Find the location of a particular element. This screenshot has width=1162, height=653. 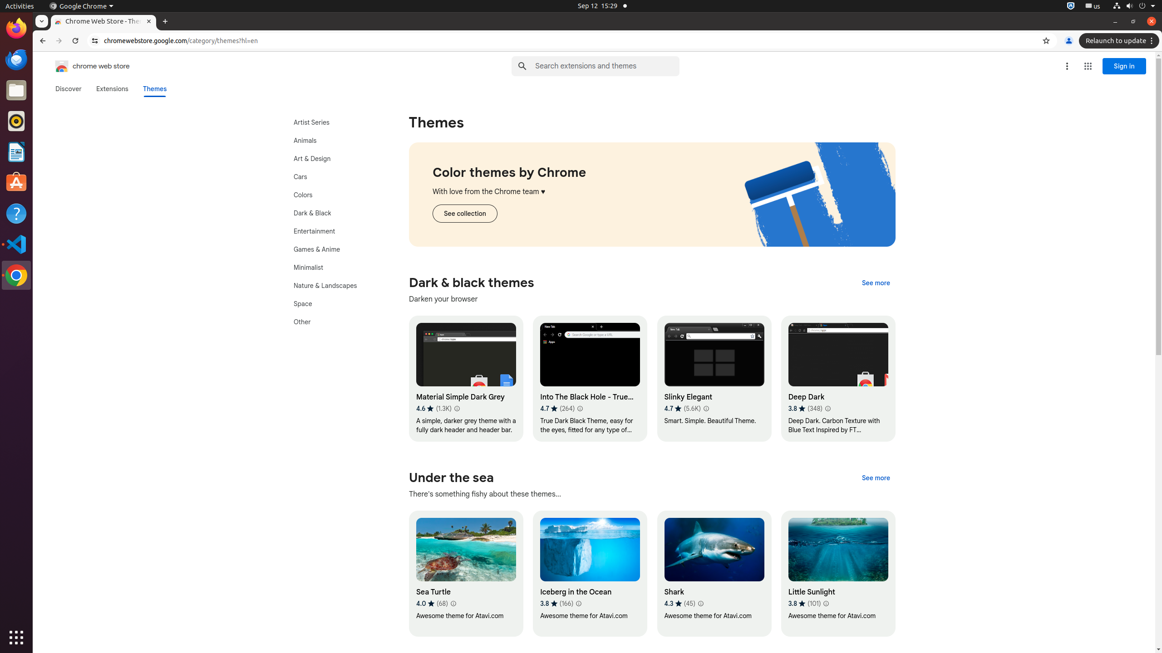

Extensions is located at coordinates (112, 89).